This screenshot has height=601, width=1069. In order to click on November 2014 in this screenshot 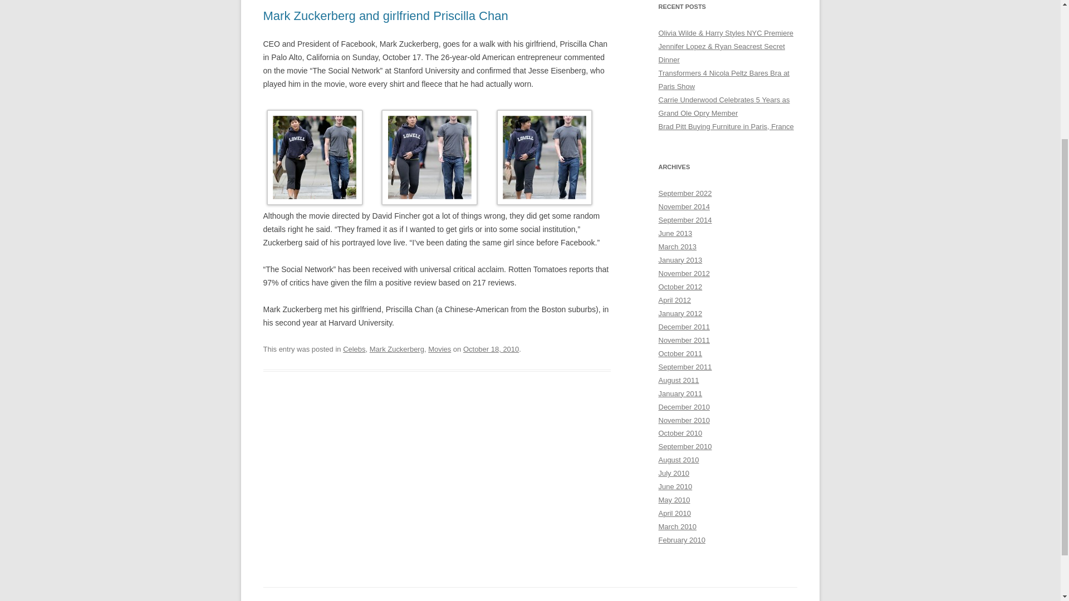, I will do `click(684, 206)`.